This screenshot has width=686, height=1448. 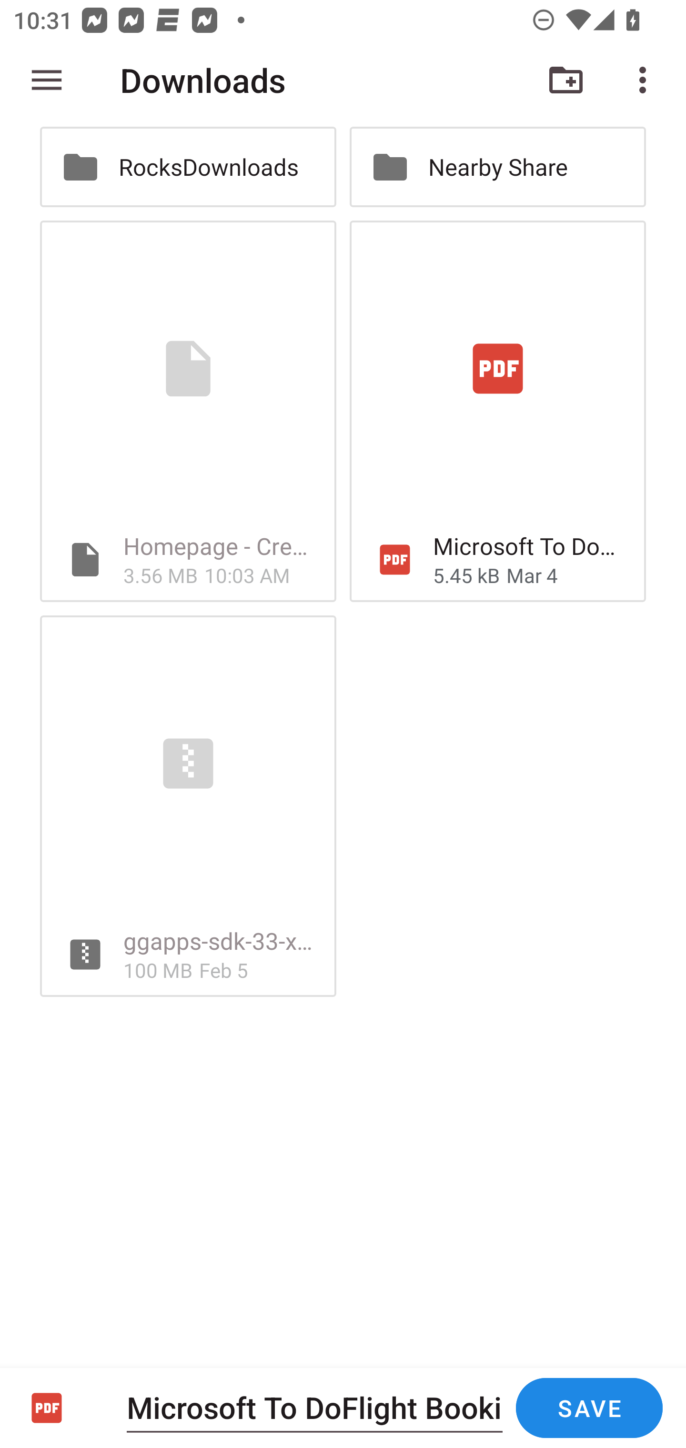 I want to click on Show roots, so click(x=47, y=80).